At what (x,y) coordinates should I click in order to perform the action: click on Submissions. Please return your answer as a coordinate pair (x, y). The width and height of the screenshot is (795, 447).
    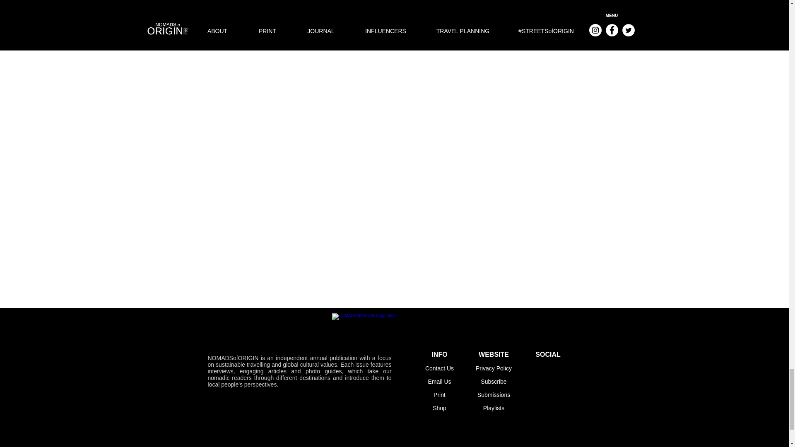
    Looking at the image, I should click on (494, 395).